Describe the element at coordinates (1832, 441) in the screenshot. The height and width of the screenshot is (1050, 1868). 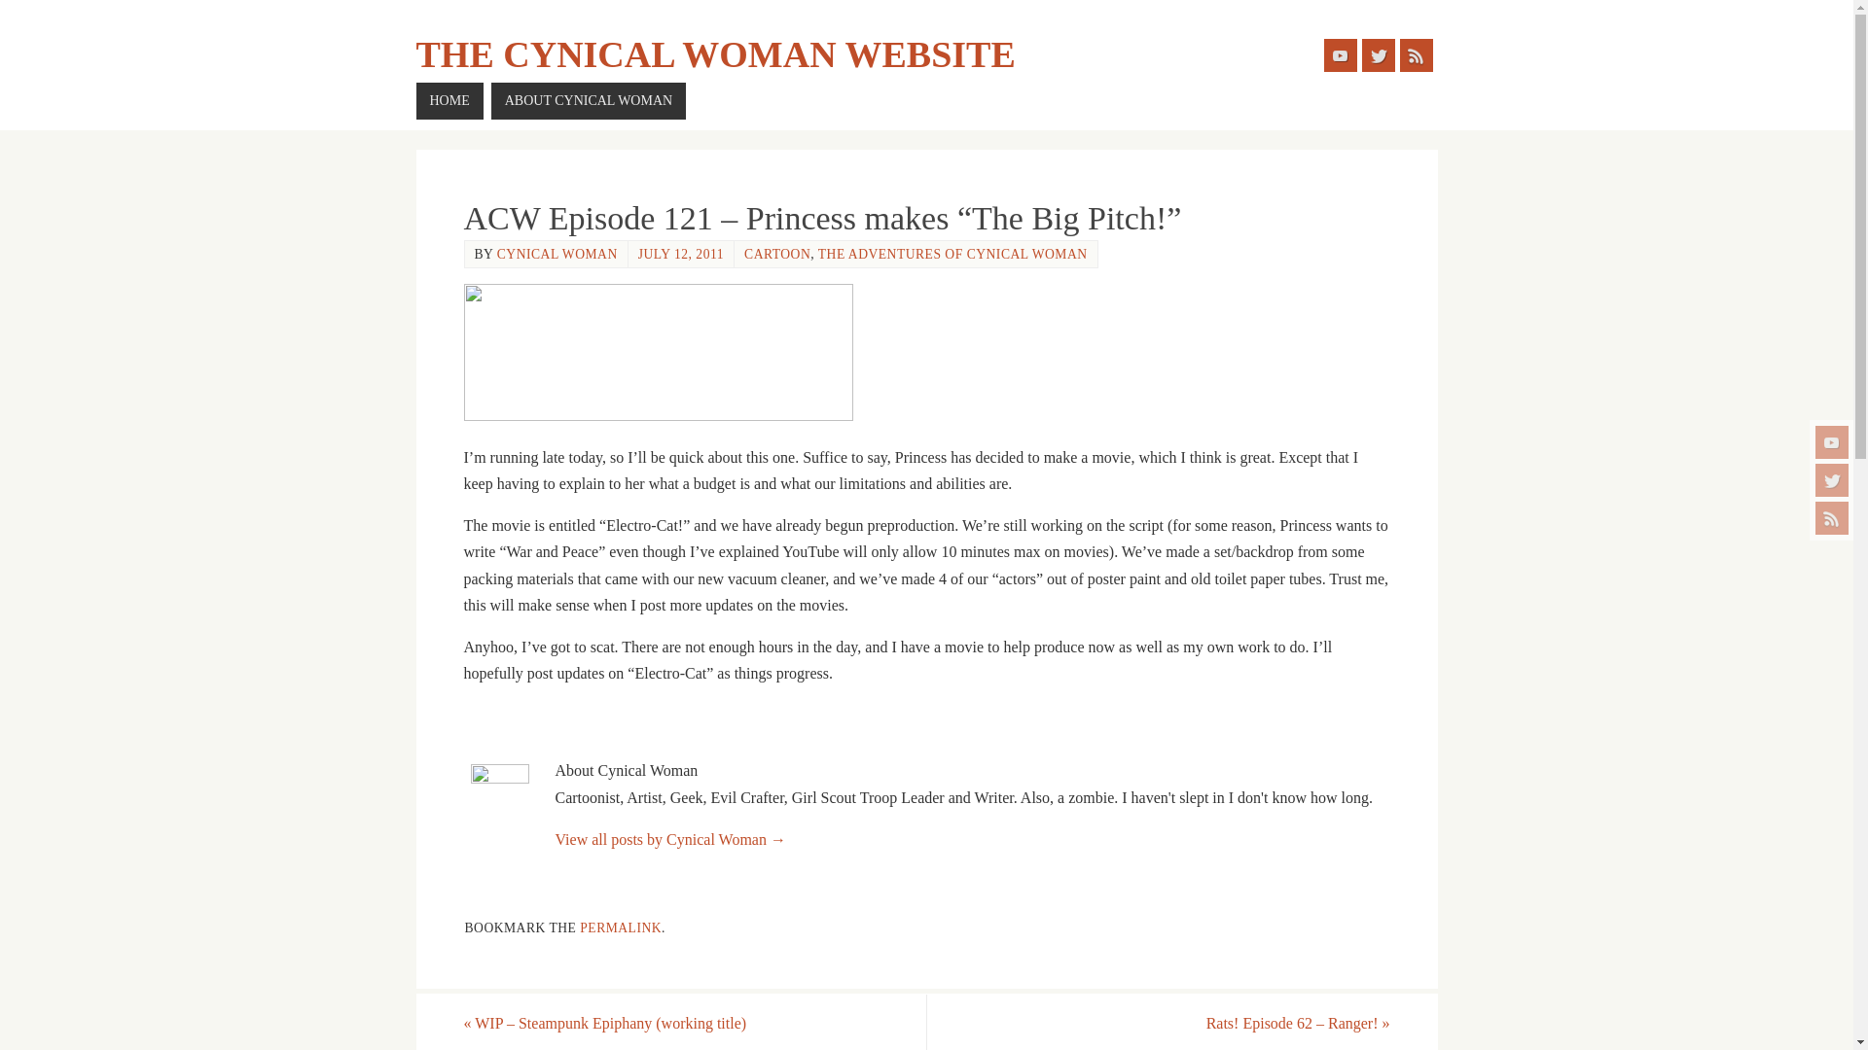
I see `YouTube` at that location.